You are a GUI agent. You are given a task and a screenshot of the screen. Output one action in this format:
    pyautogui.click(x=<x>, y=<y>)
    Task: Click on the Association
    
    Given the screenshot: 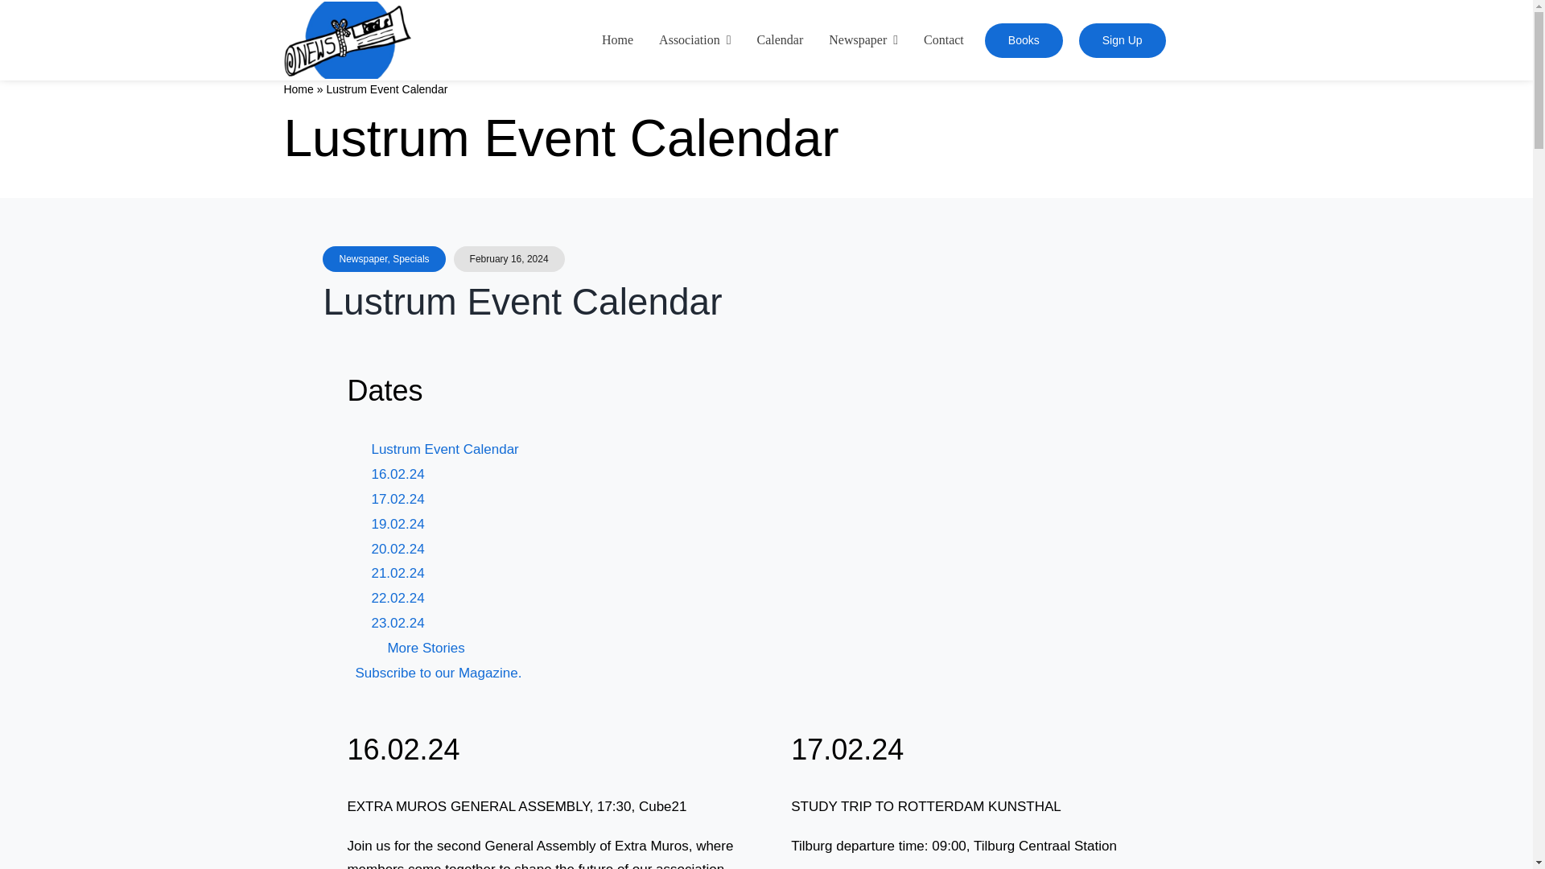 What is the action you would take?
    pyautogui.click(x=694, y=40)
    